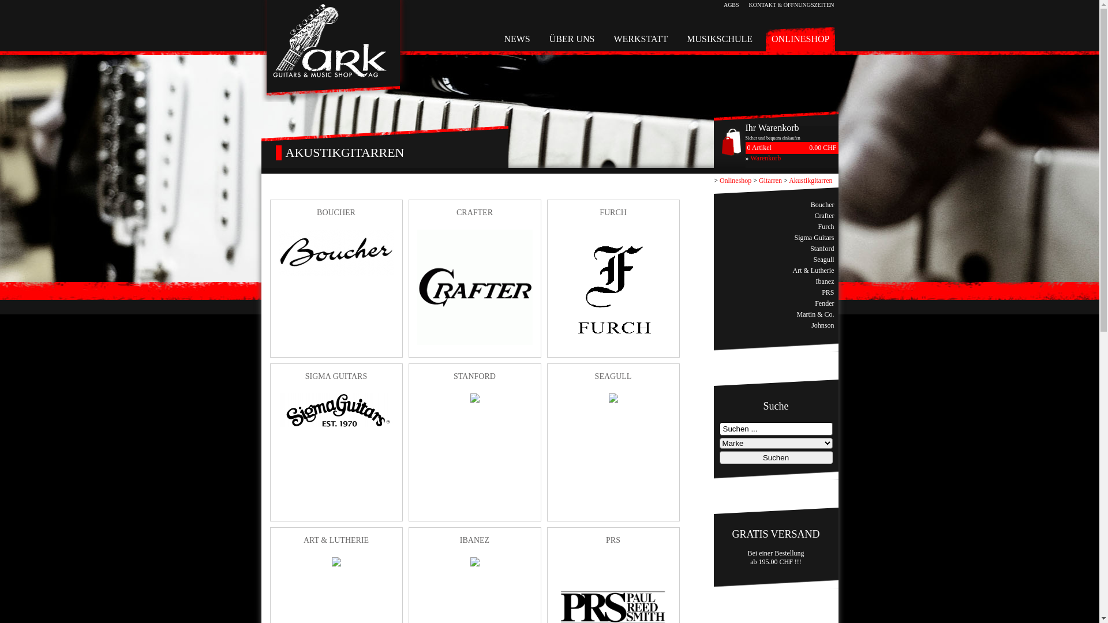 The height and width of the screenshot is (623, 1108). I want to click on PRS, so click(613, 545).